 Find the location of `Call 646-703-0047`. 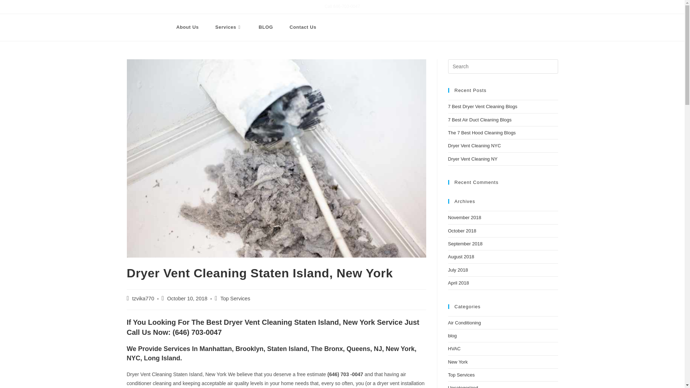

Call 646-703-0047 is located at coordinates (342, 6).